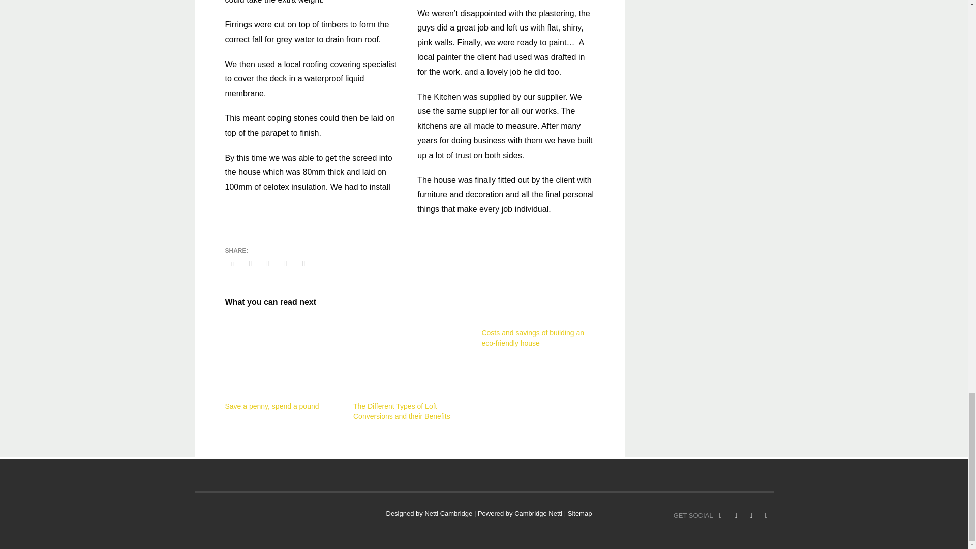 The height and width of the screenshot is (549, 976). Describe the element at coordinates (267, 263) in the screenshot. I see `SHARE ON GPLUS` at that location.